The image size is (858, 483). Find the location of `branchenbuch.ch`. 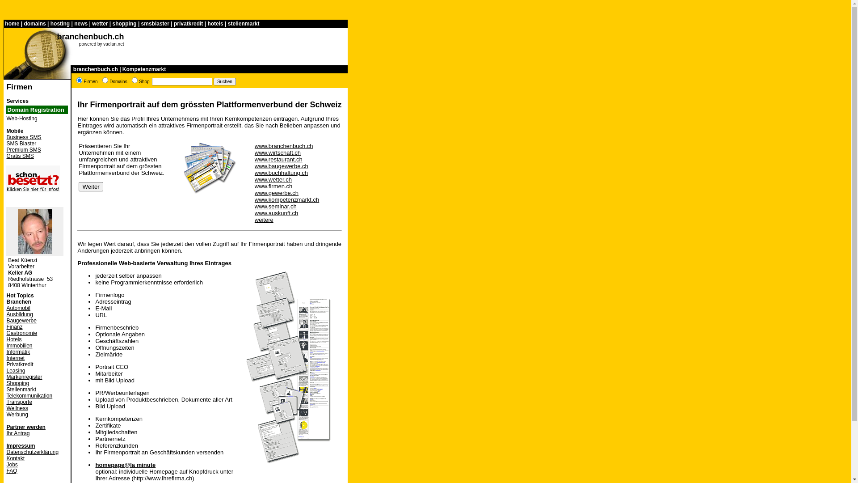

branchenbuch.ch is located at coordinates (90, 37).